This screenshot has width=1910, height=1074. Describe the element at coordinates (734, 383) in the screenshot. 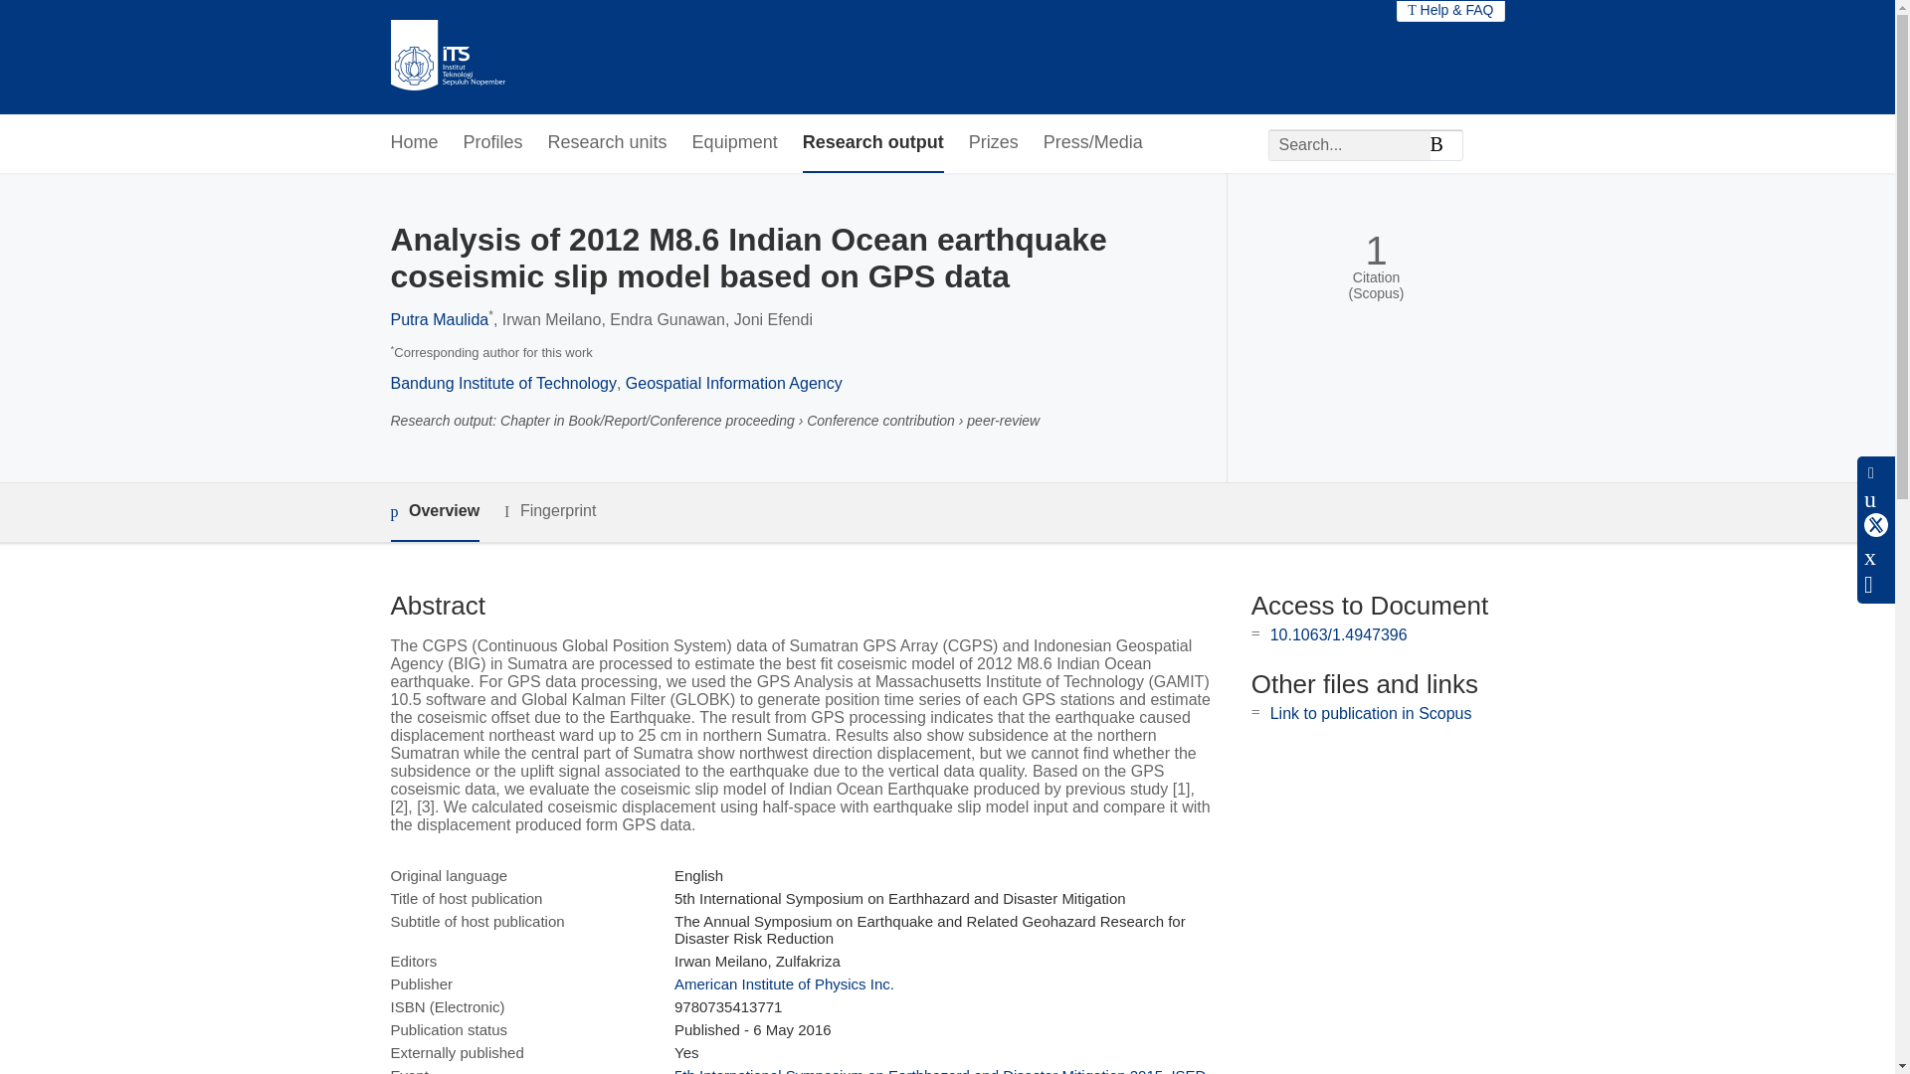

I see `Geospatial Information Agency` at that location.